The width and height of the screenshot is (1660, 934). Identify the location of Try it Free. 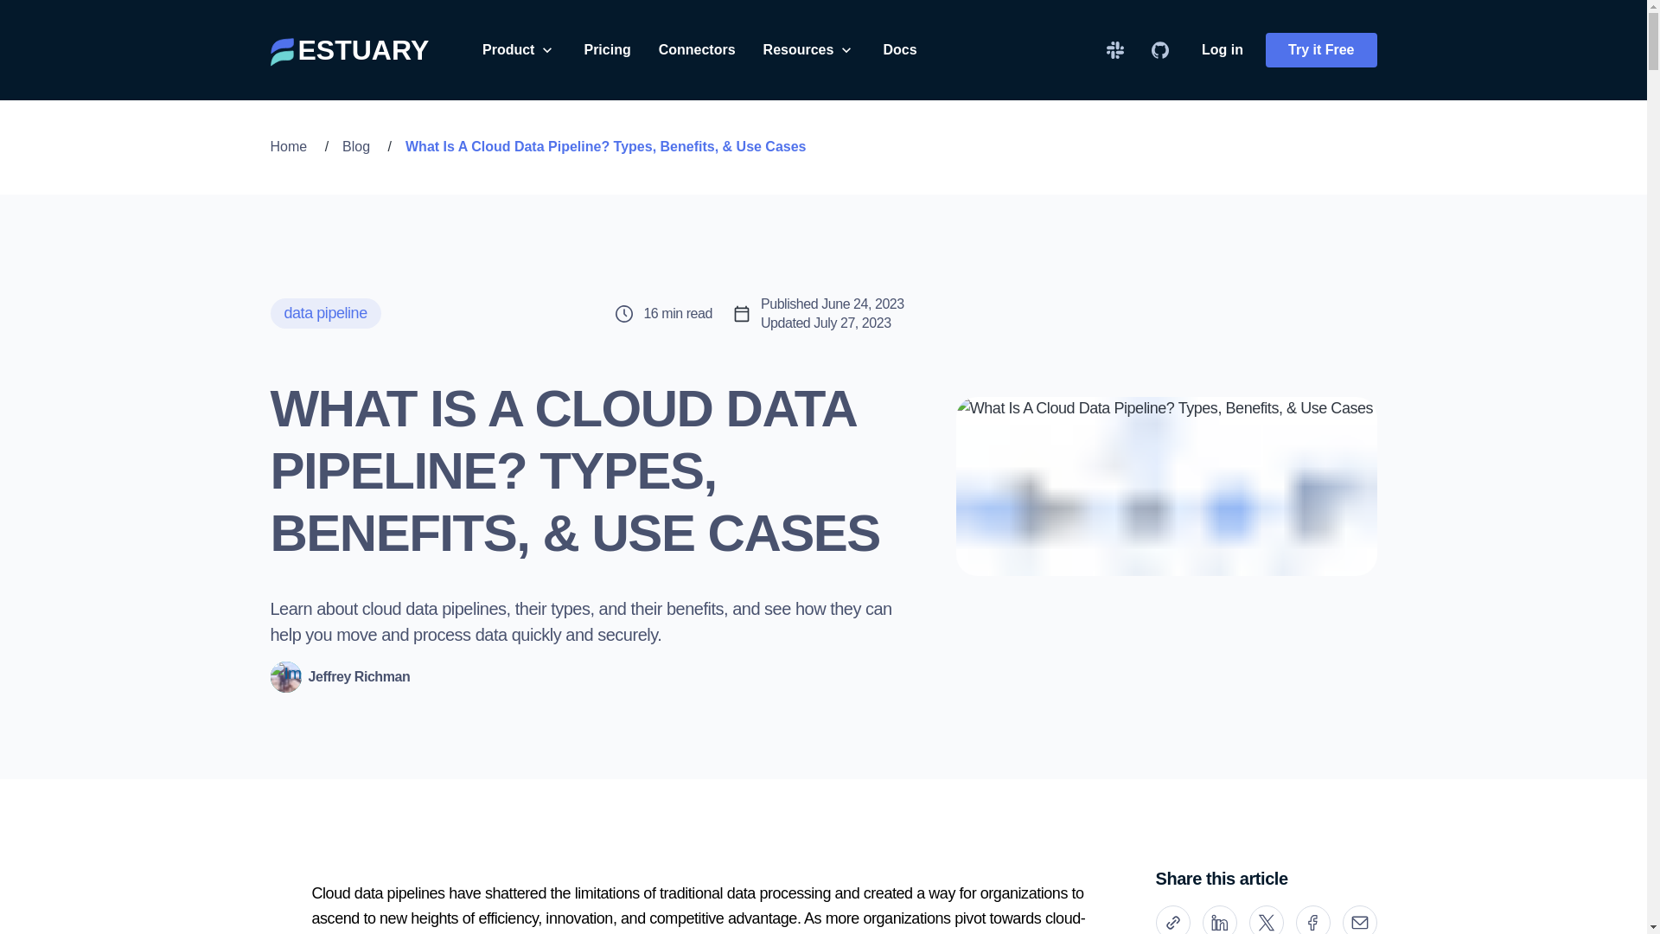
(1320, 49).